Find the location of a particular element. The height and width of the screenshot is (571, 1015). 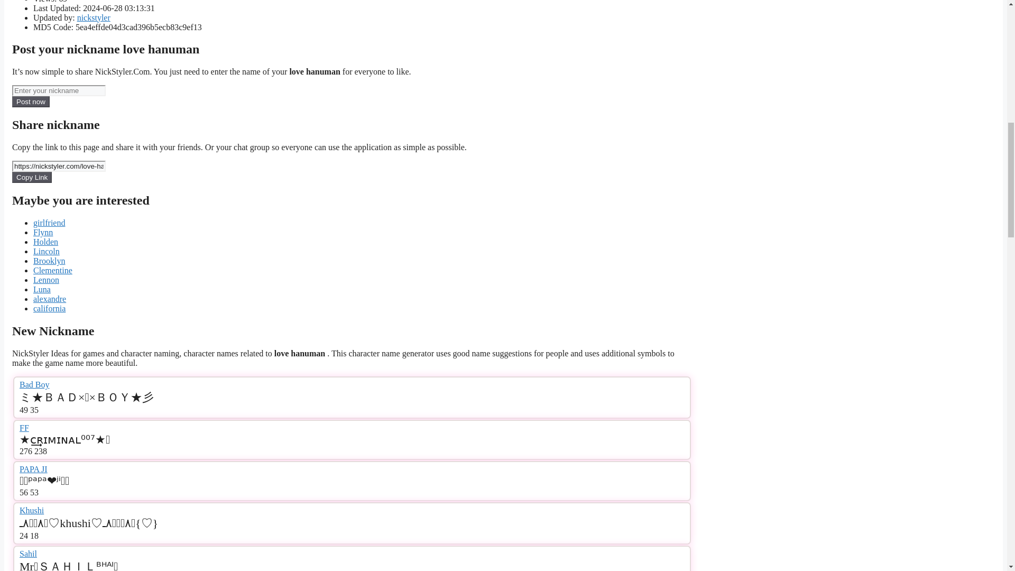

nickstyler is located at coordinates (94, 17).